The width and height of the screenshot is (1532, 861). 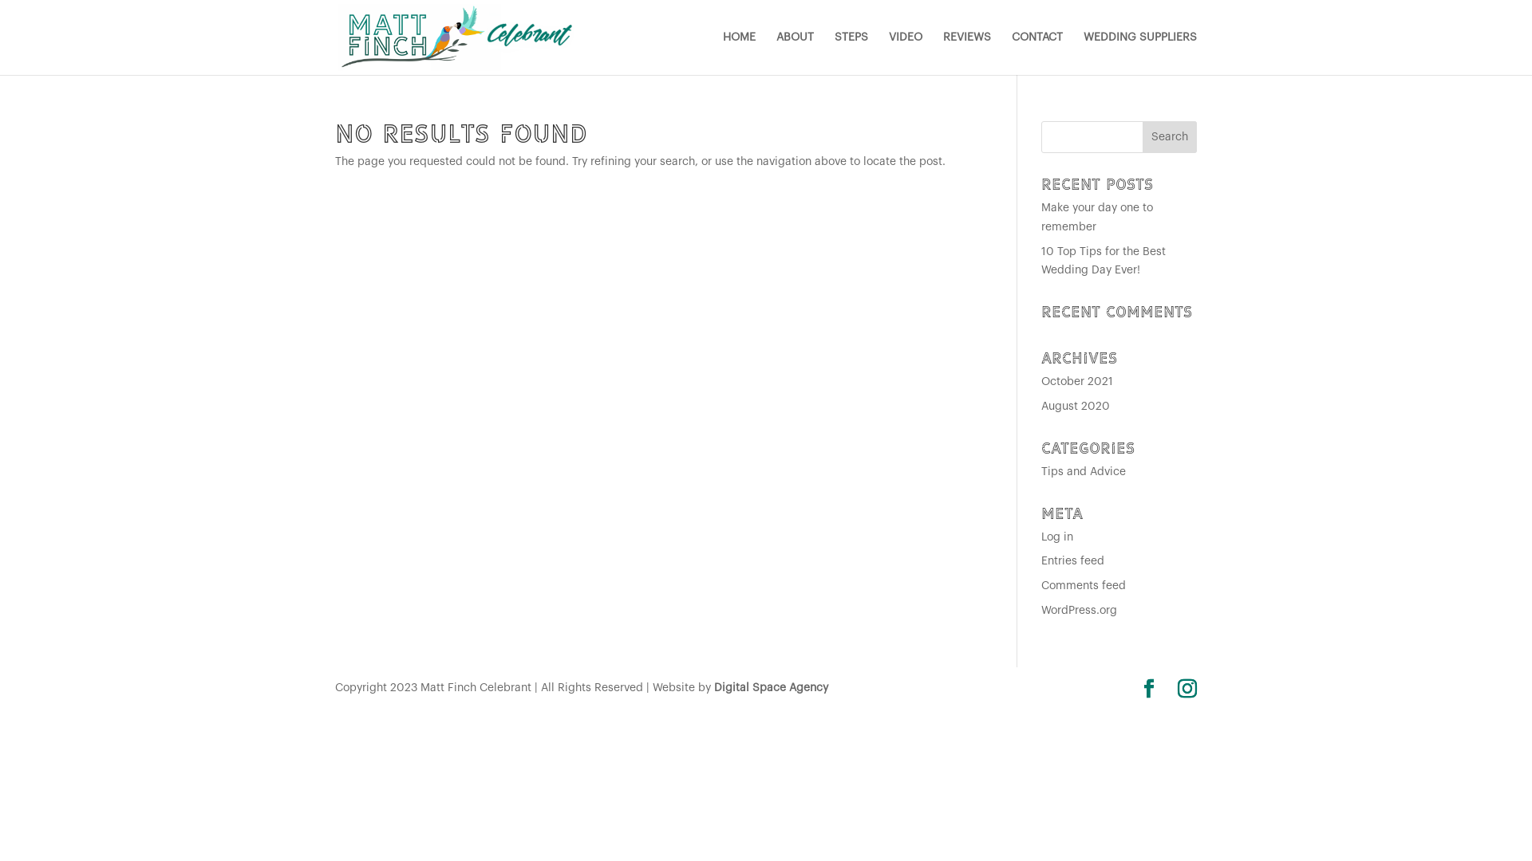 What do you see at coordinates (906, 53) in the screenshot?
I see `VIDEO` at bounding box center [906, 53].